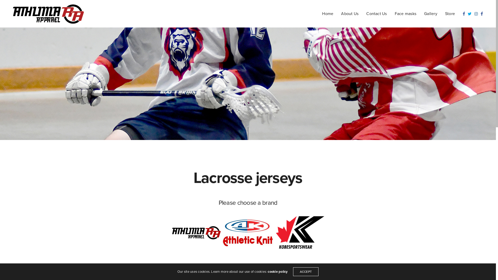 The image size is (498, 280). What do you see at coordinates (306, 272) in the screenshot?
I see `ACCEPT` at bounding box center [306, 272].